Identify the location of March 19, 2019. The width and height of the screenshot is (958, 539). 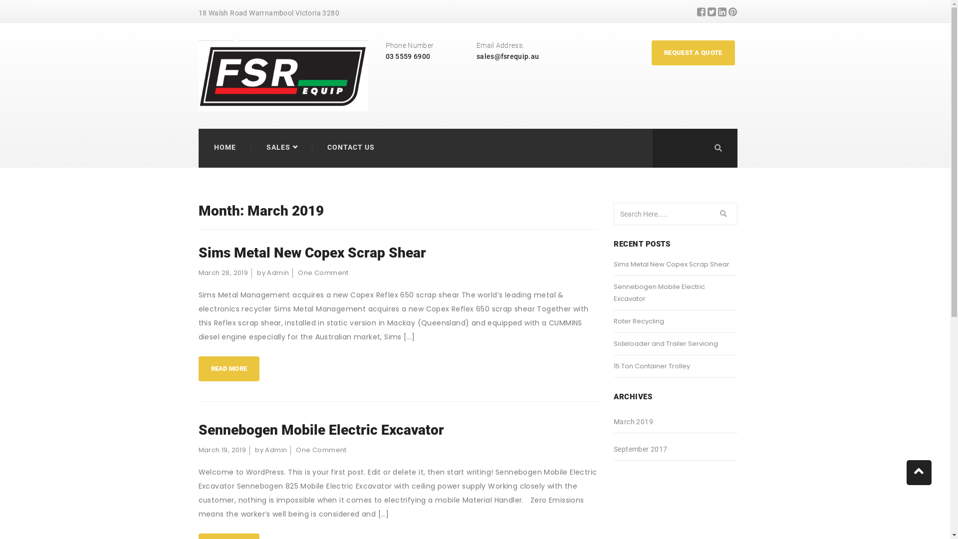
(223, 450).